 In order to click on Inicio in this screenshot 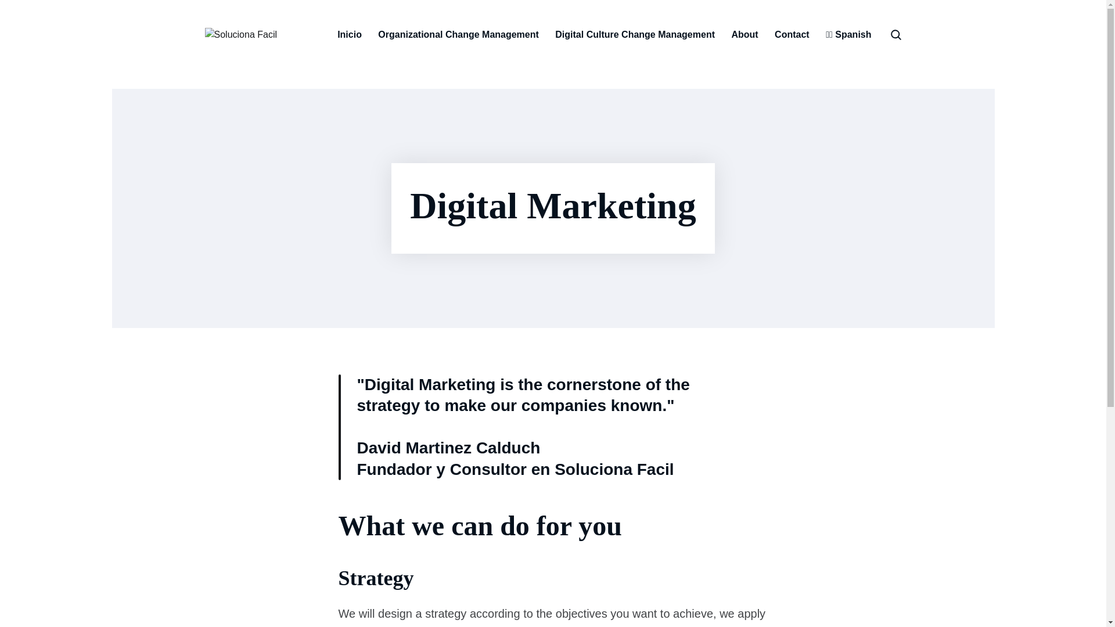, I will do `click(350, 35)`.